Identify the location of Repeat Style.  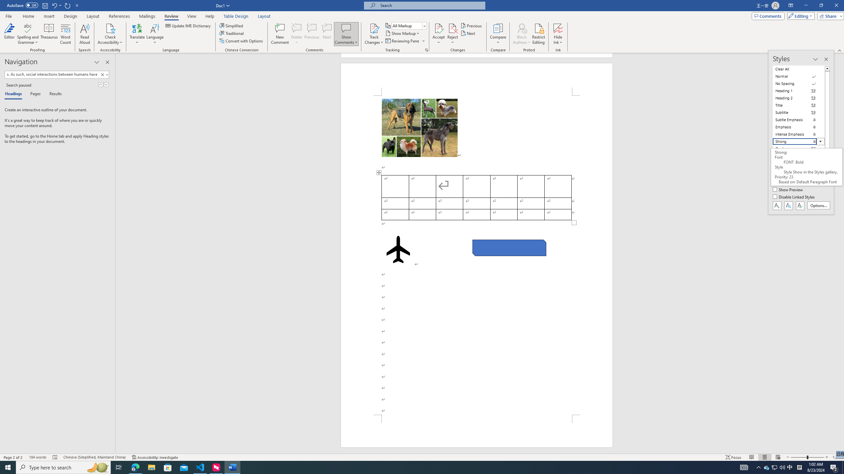
(68, 5).